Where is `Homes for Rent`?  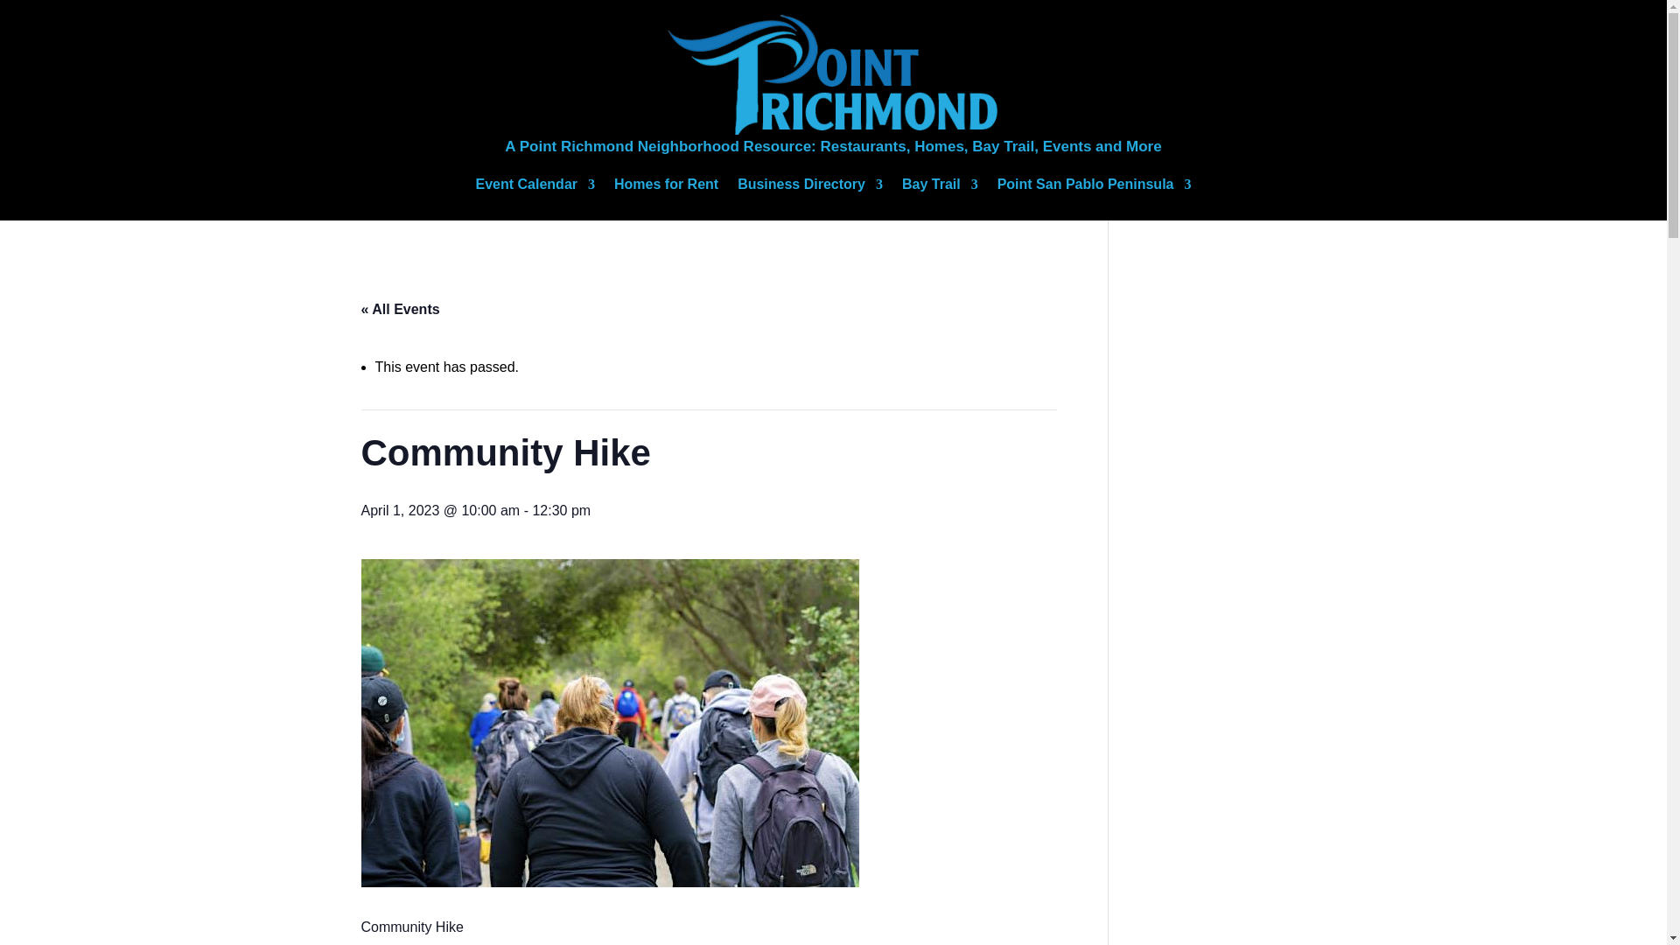
Homes for Rent is located at coordinates (667, 188).